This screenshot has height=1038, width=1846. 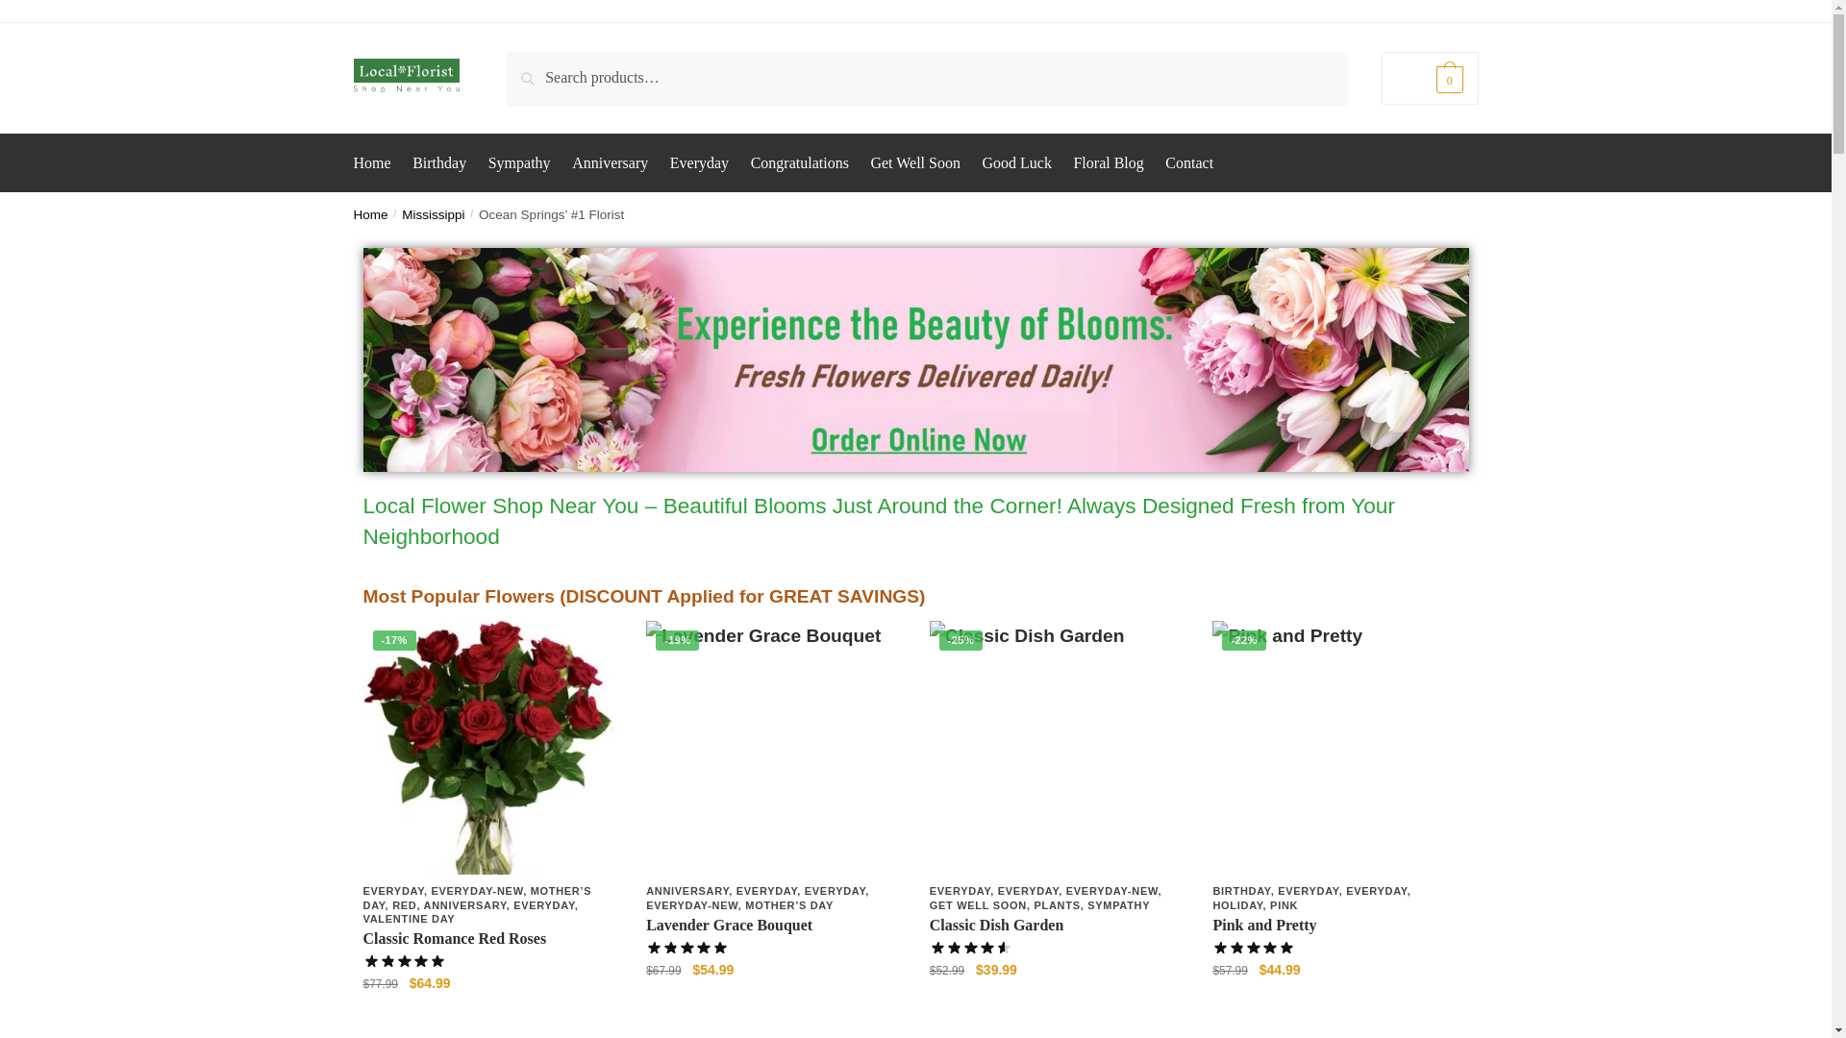 What do you see at coordinates (1058, 748) in the screenshot?
I see `Classic Dish Garden` at bounding box center [1058, 748].